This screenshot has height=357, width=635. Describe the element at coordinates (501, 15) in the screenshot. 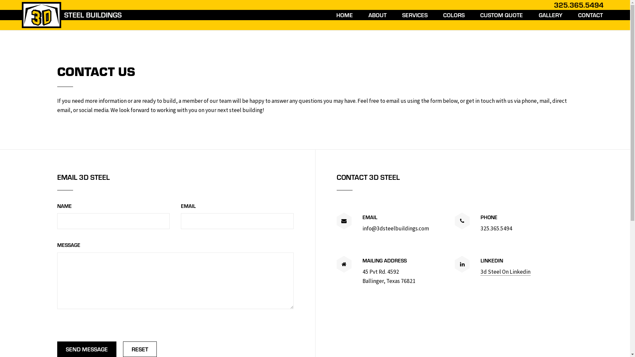

I see `CUSTOM QUOTE` at that location.